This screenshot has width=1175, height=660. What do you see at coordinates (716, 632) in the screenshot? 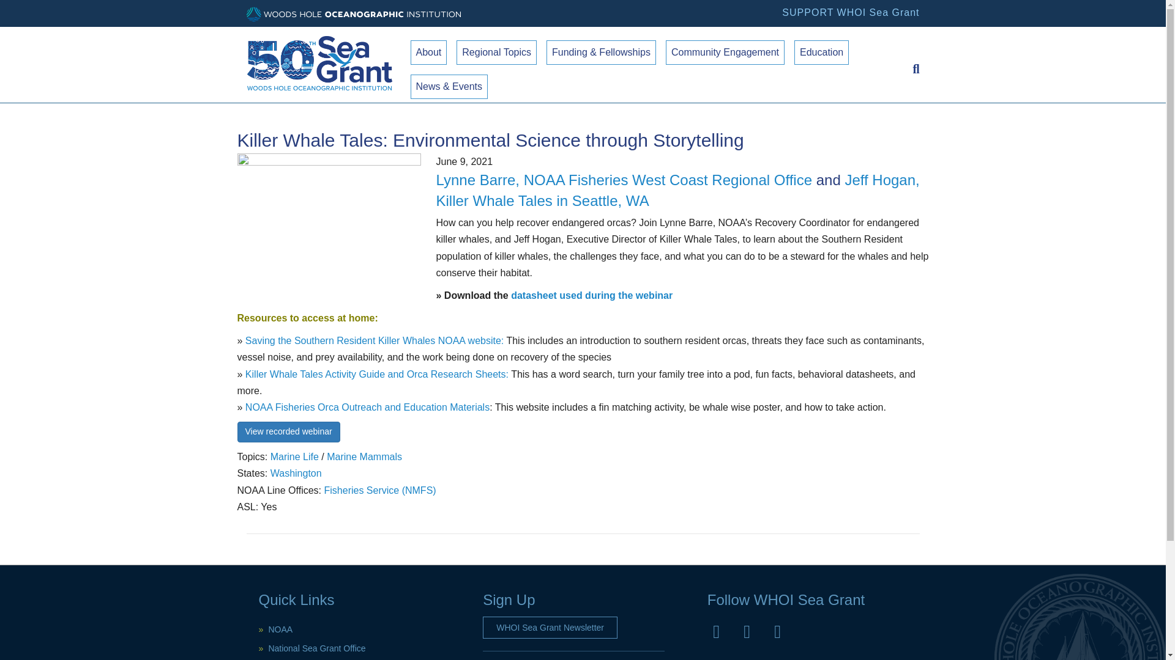
I see `Facebook` at bounding box center [716, 632].